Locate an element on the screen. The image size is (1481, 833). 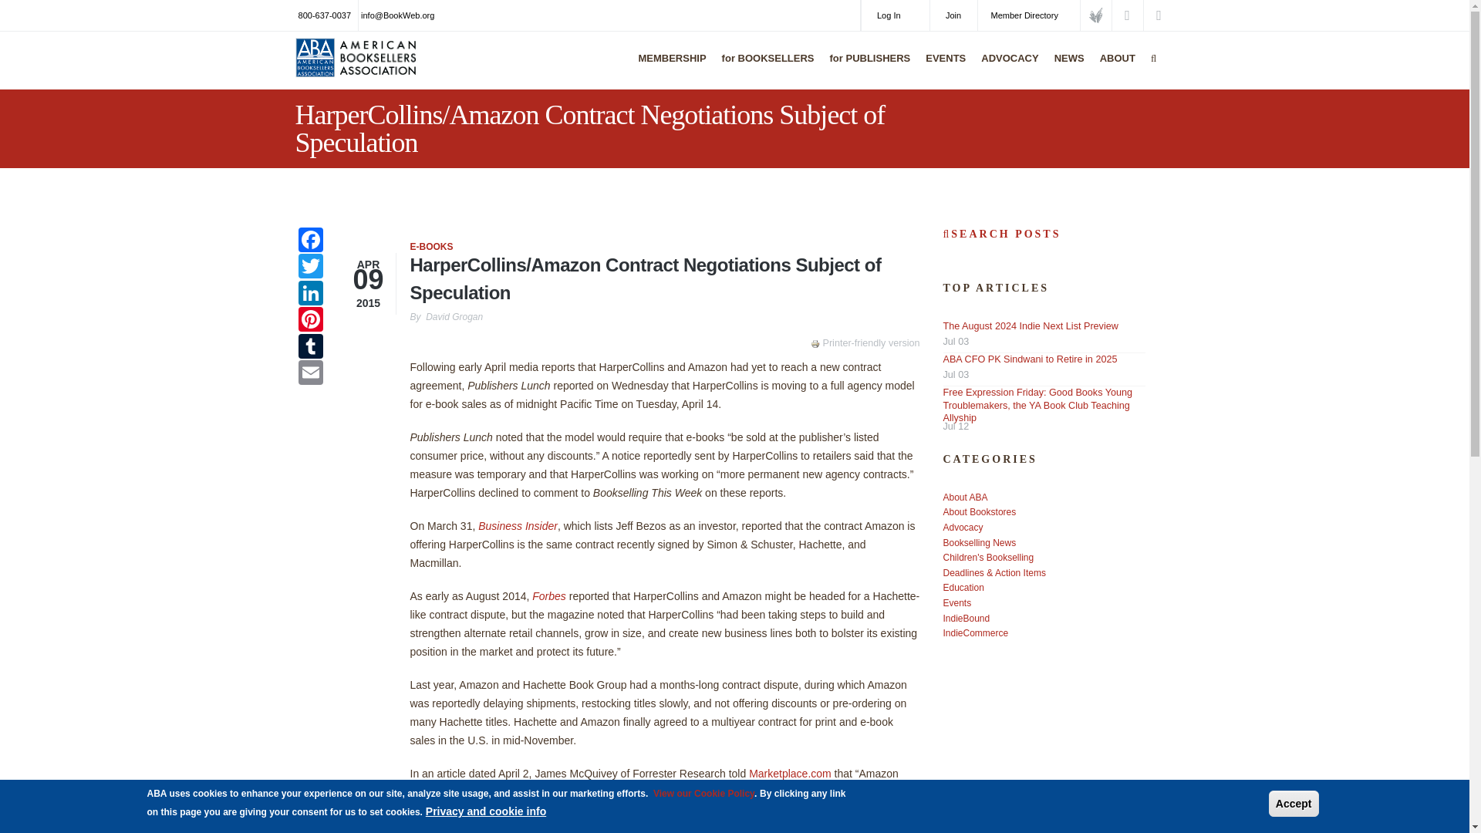
Join is located at coordinates (953, 15).